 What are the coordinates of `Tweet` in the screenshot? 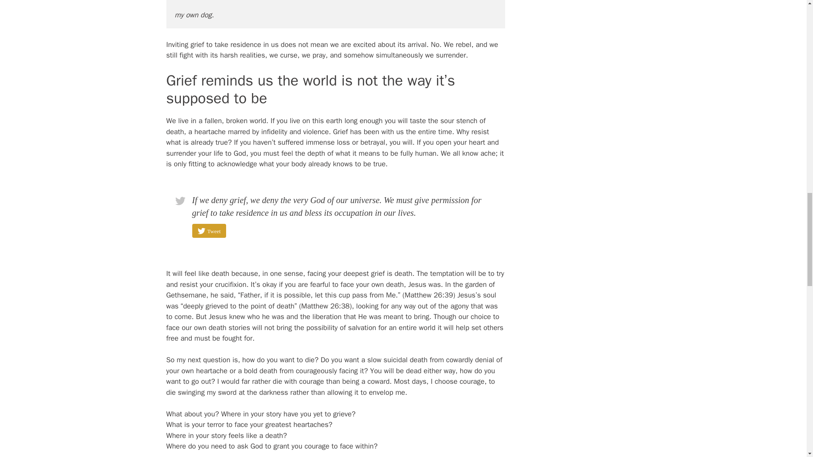 It's located at (209, 231).